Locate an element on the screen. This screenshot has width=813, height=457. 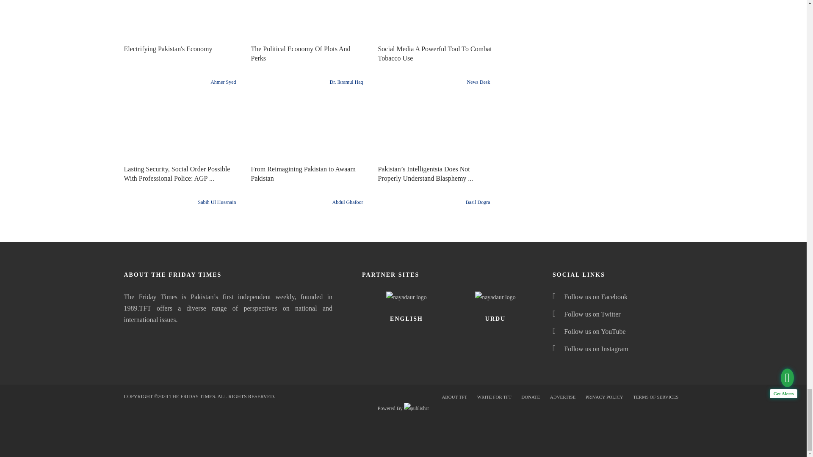
Electrifying Pakistan's Economy is located at coordinates (180, 22).